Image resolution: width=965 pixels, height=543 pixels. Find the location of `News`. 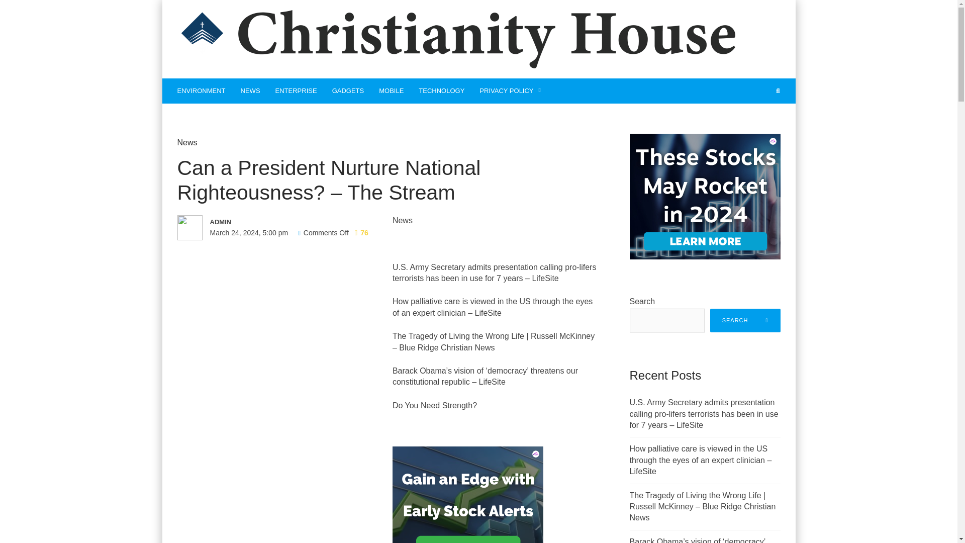

News is located at coordinates (186, 142).